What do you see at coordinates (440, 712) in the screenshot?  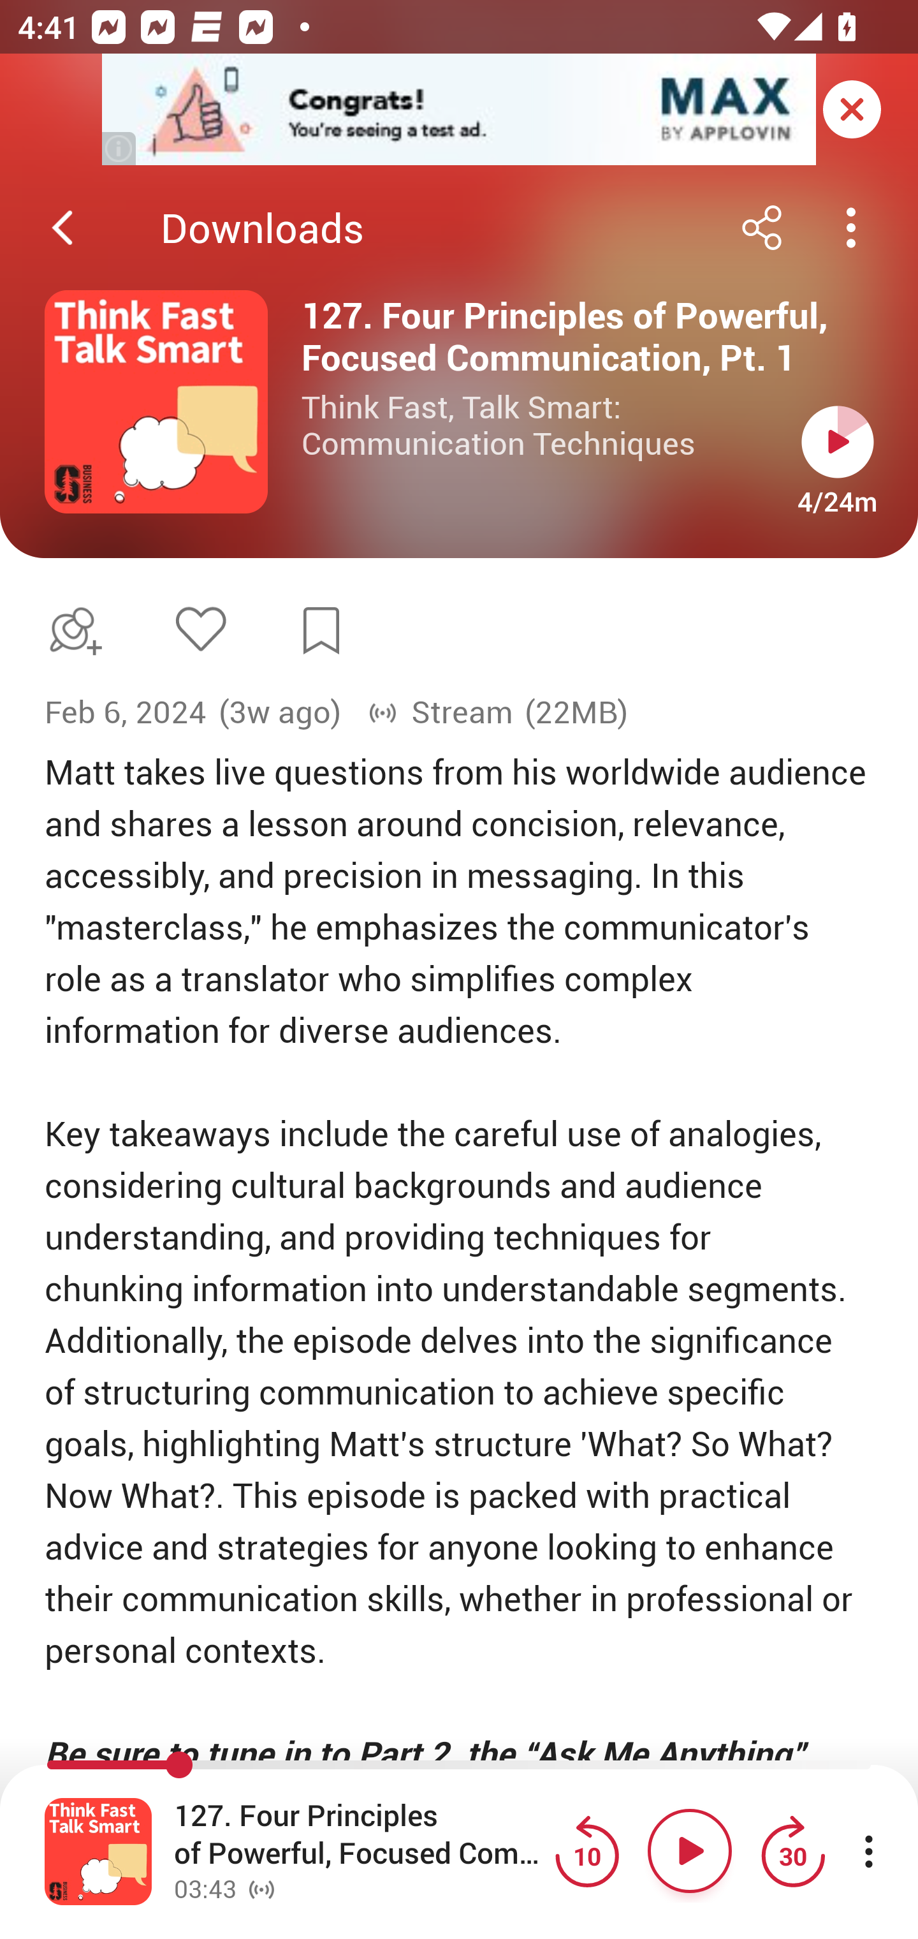 I see `Stream` at bounding box center [440, 712].